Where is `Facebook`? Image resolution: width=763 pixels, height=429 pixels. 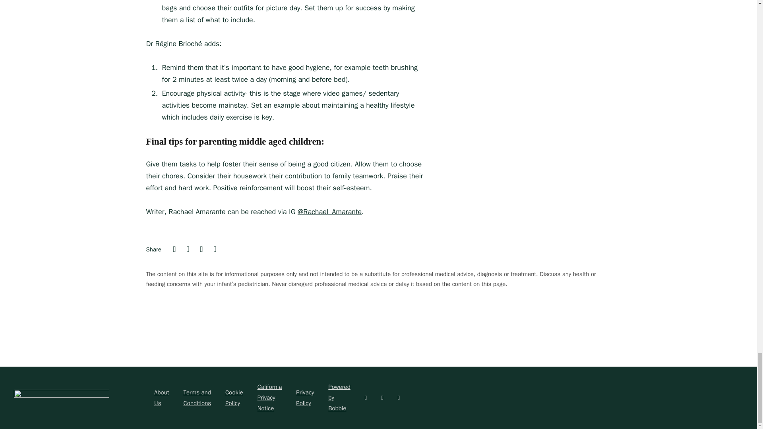
Facebook is located at coordinates (174, 249).